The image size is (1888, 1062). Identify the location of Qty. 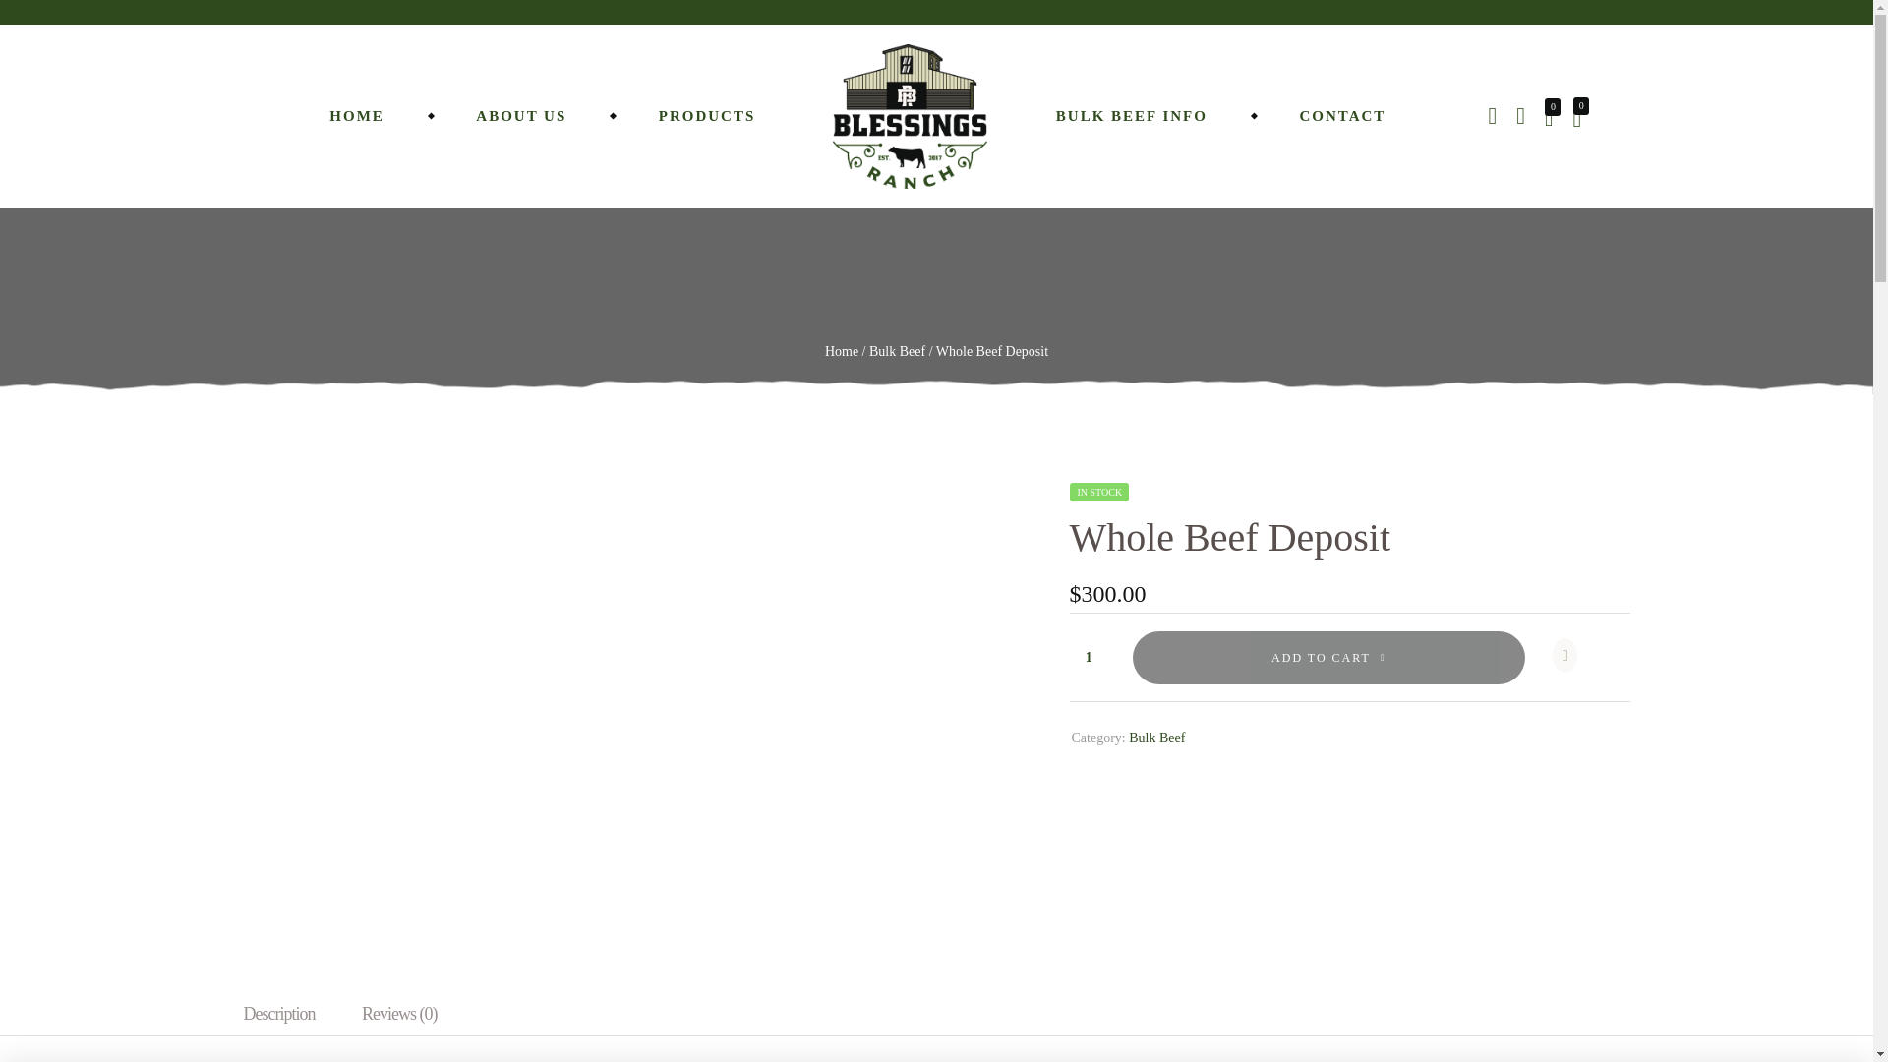
(1088, 657).